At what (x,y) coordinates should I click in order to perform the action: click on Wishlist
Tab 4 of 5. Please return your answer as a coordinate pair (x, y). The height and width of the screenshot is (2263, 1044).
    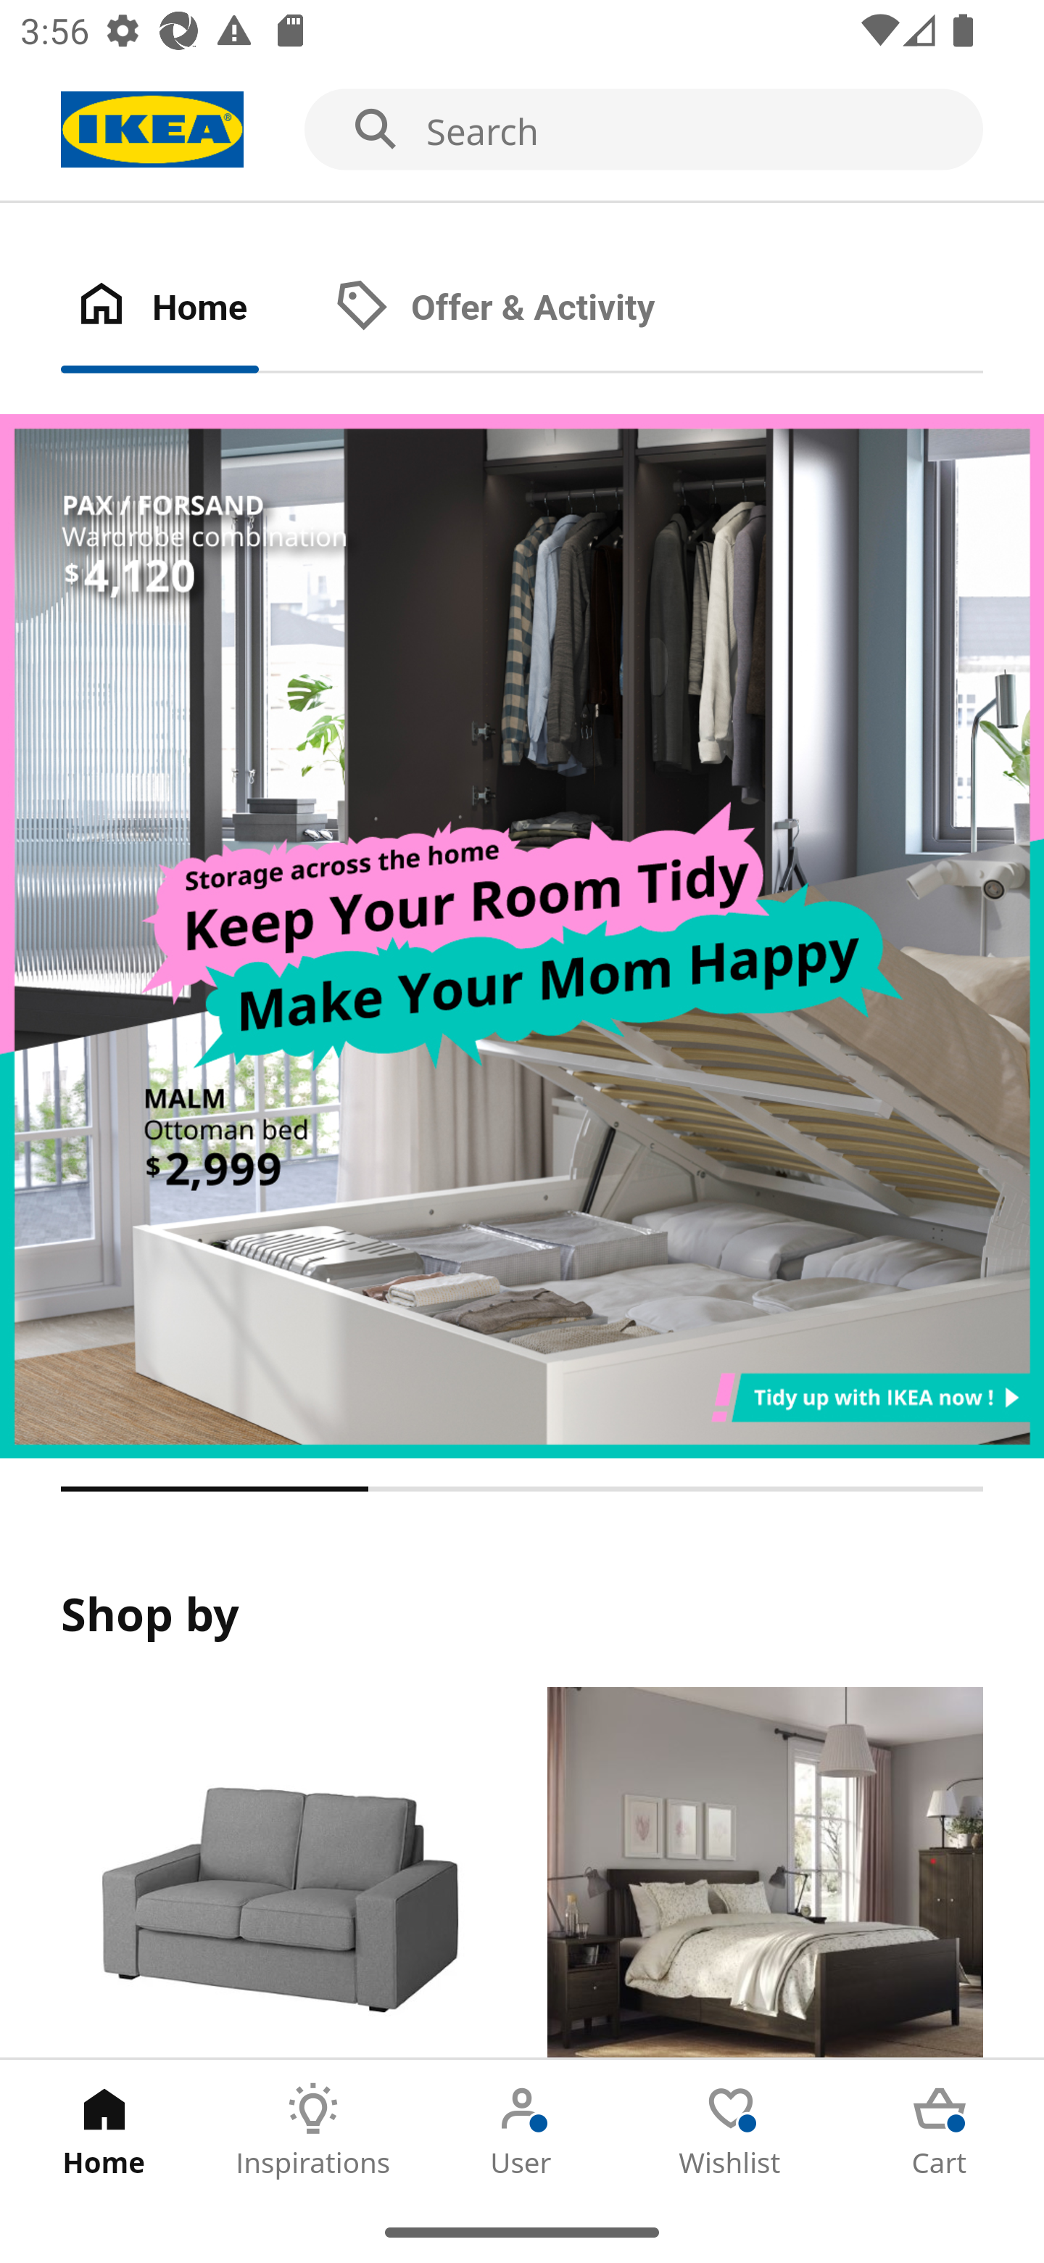
    Looking at the image, I should click on (731, 2130).